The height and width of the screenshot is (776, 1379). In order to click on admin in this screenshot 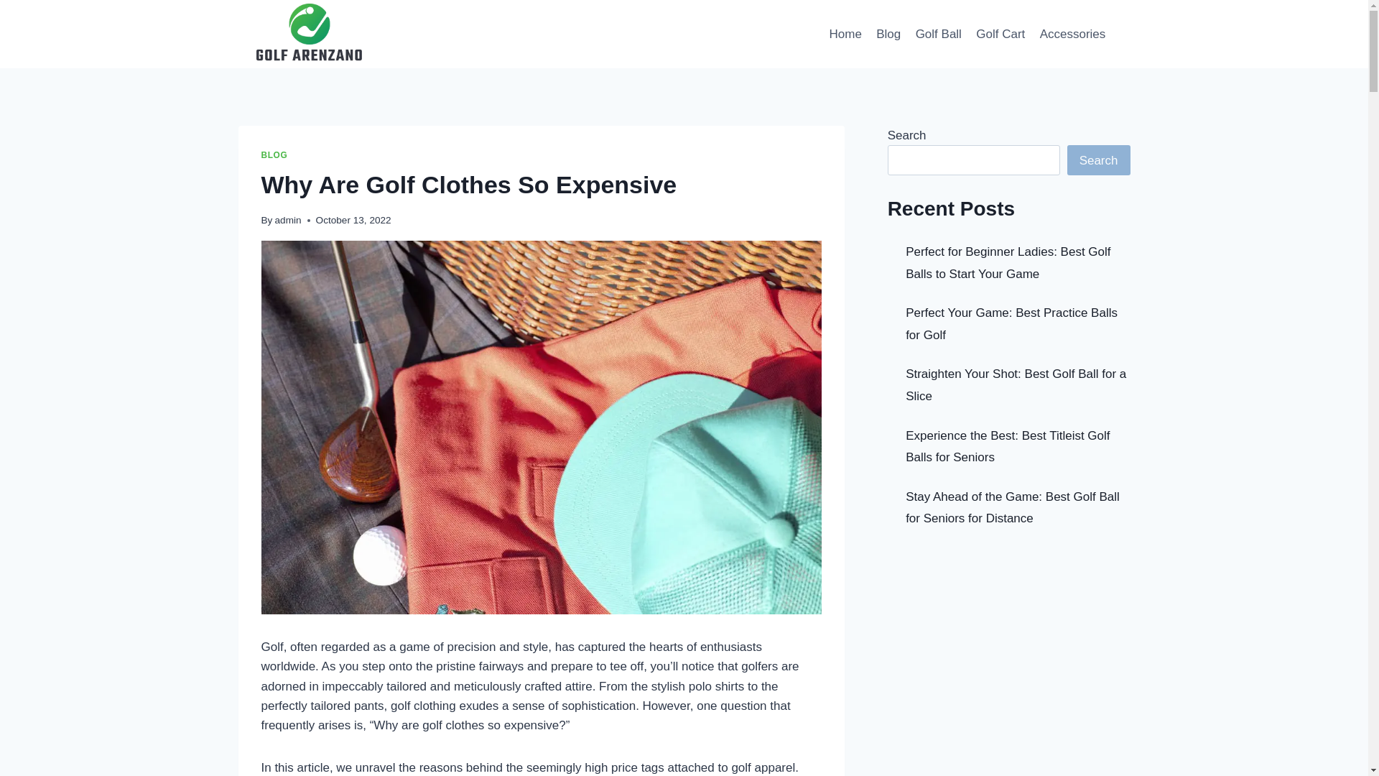, I will do `click(288, 220)`.